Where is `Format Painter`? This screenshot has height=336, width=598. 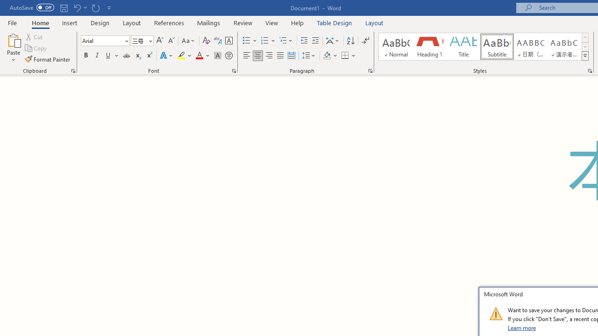 Format Painter is located at coordinates (48, 59).